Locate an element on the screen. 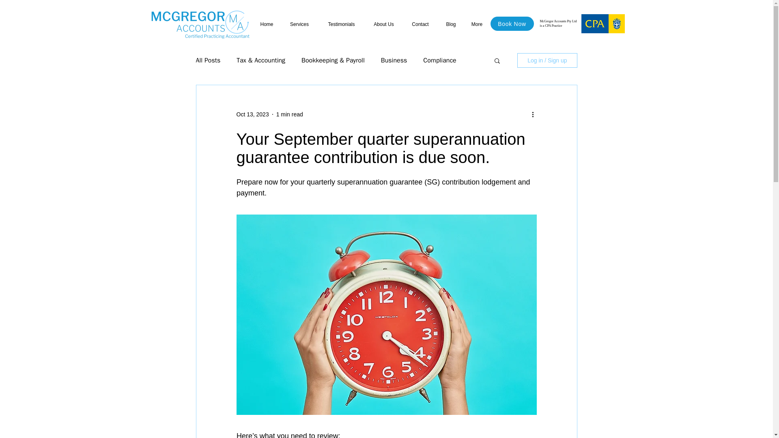 The height and width of the screenshot is (438, 779). Home is located at coordinates (267, 24).